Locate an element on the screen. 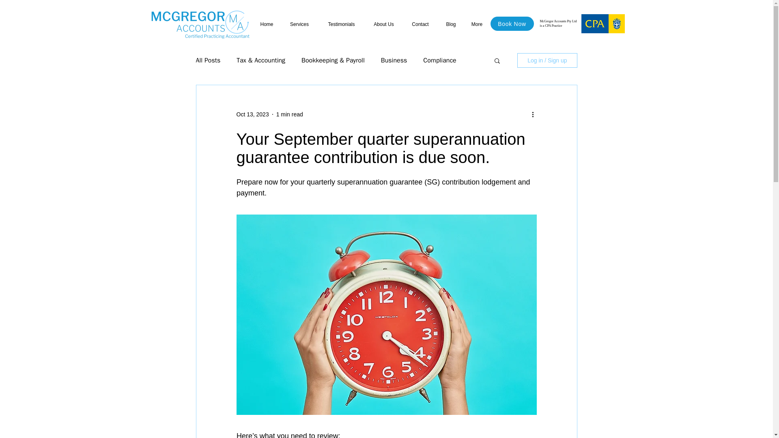 The height and width of the screenshot is (438, 779). Home is located at coordinates (267, 24).